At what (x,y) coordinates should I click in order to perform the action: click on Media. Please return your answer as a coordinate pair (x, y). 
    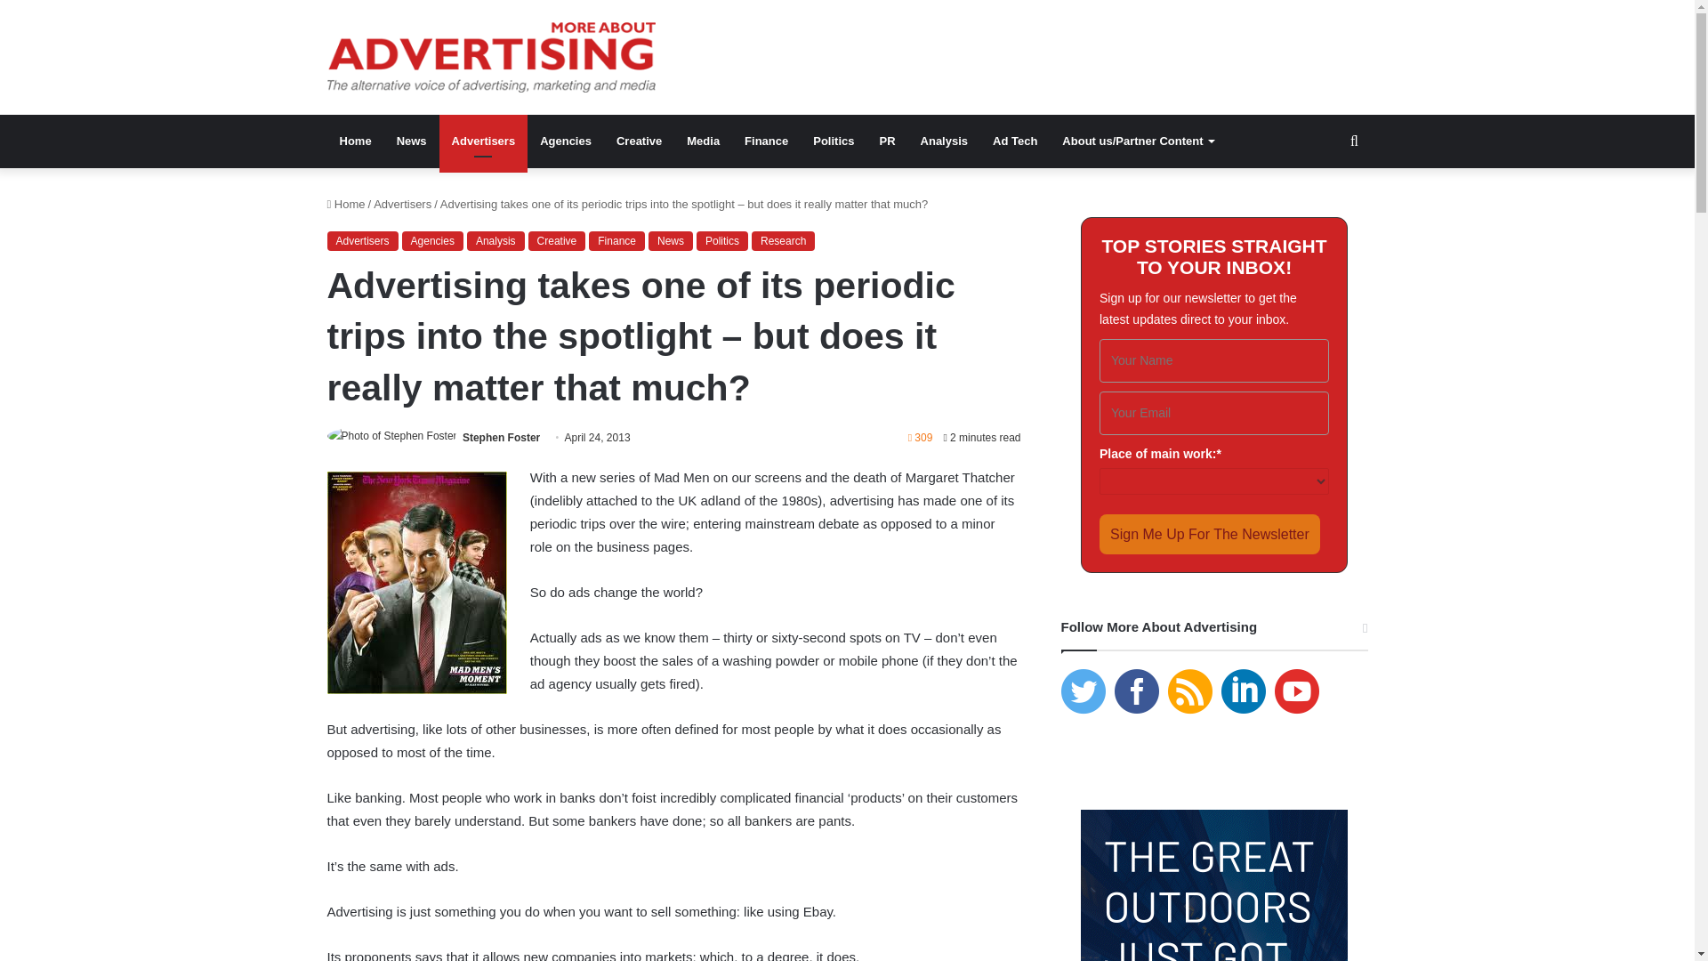
    Looking at the image, I should click on (703, 141).